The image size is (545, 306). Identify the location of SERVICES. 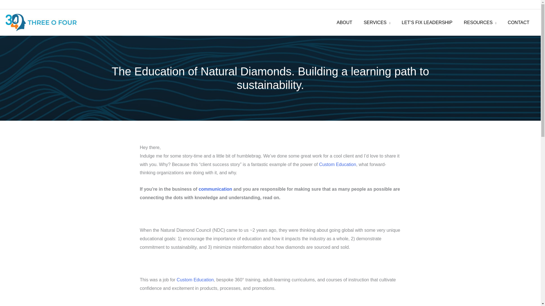
(377, 23).